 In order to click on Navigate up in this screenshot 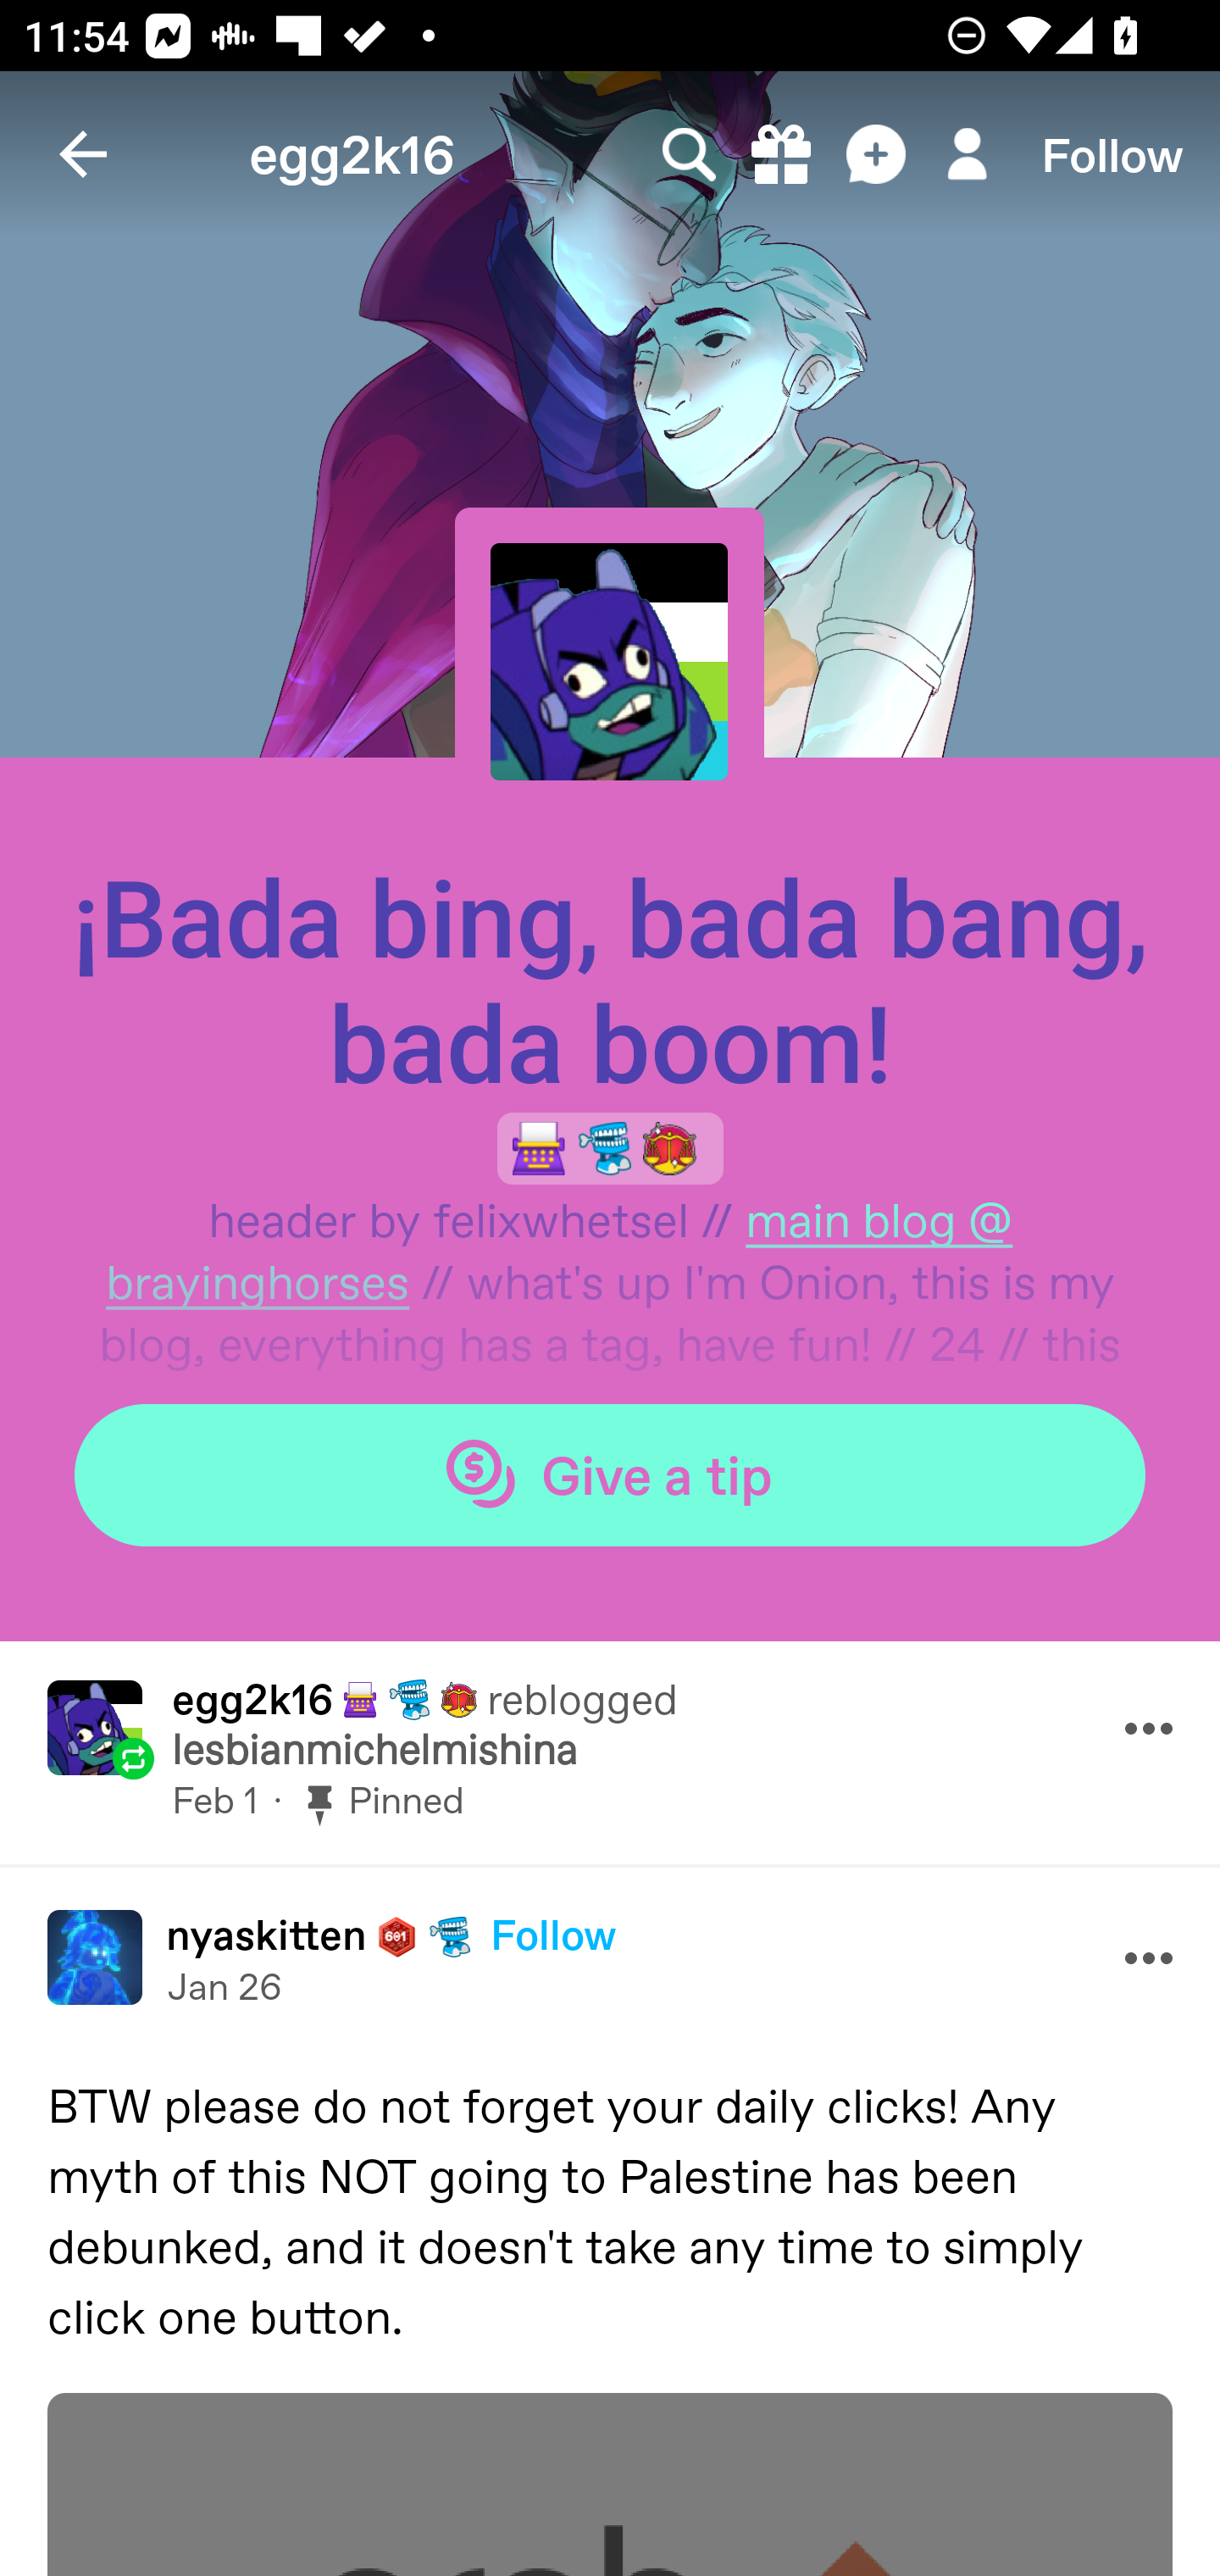, I will do `click(83, 154)`.